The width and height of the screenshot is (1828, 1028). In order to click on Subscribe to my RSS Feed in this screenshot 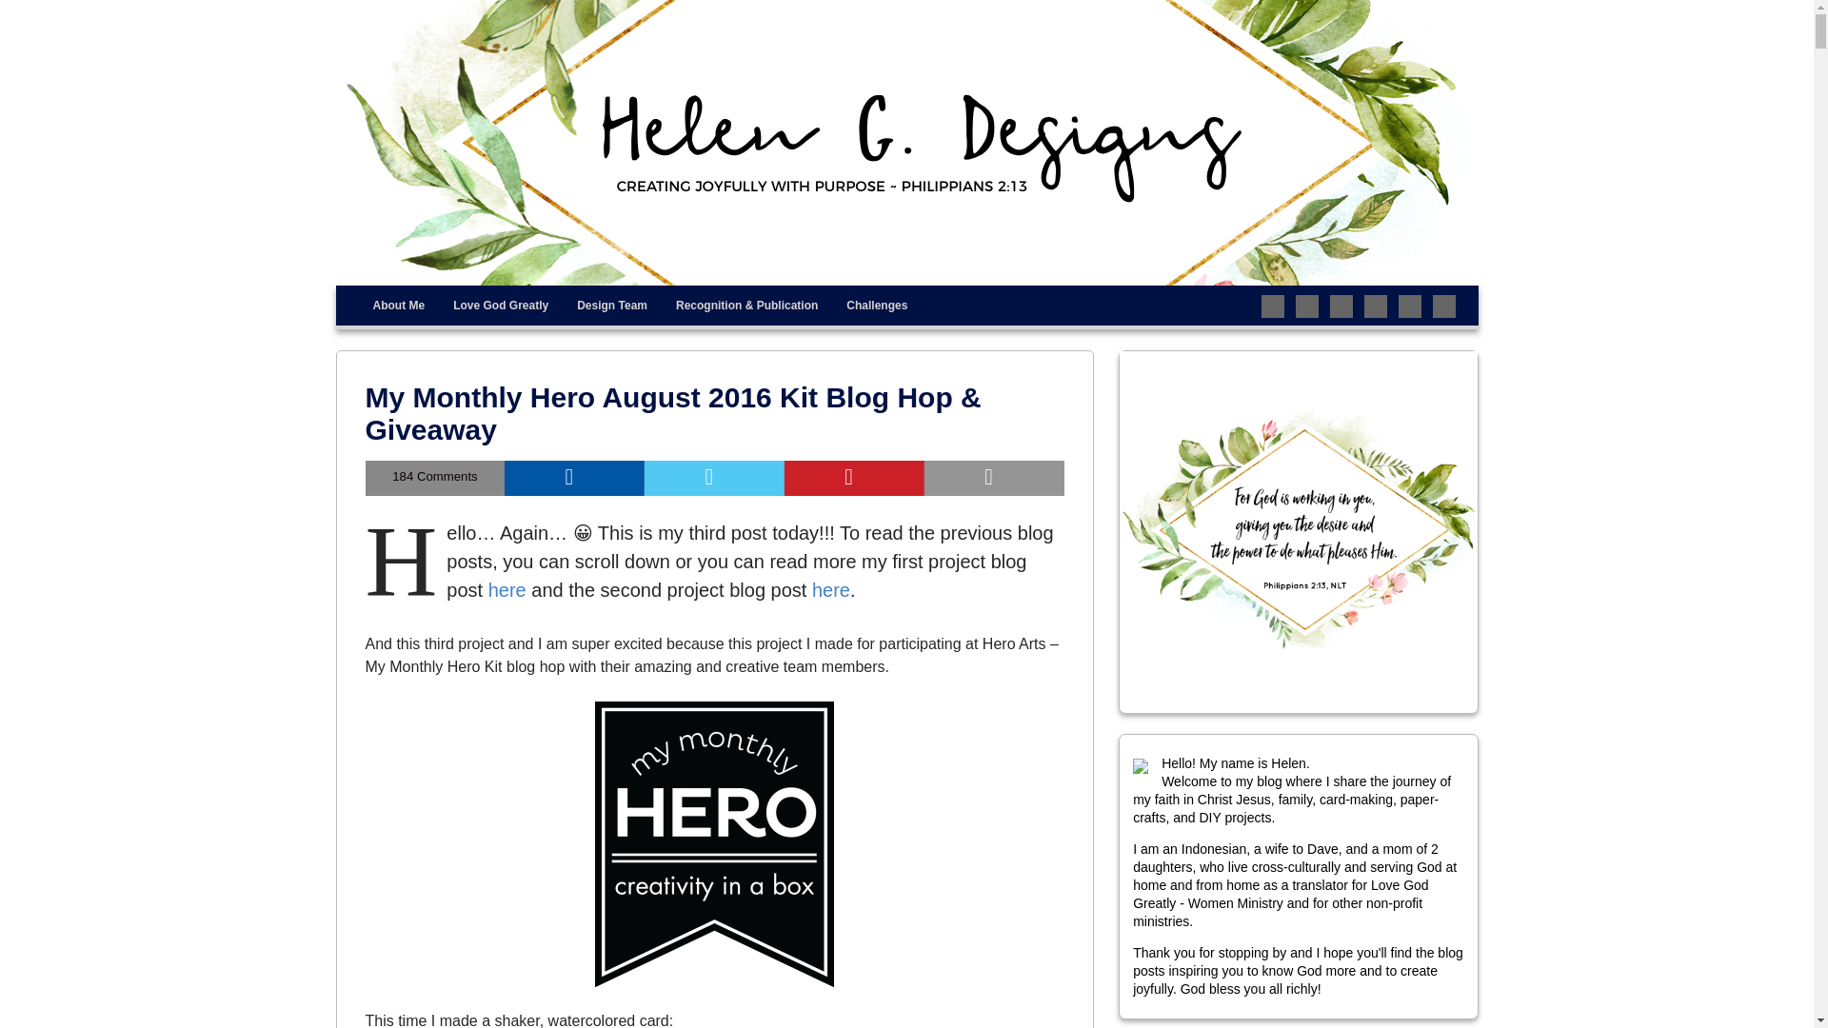, I will do `click(1443, 306)`.